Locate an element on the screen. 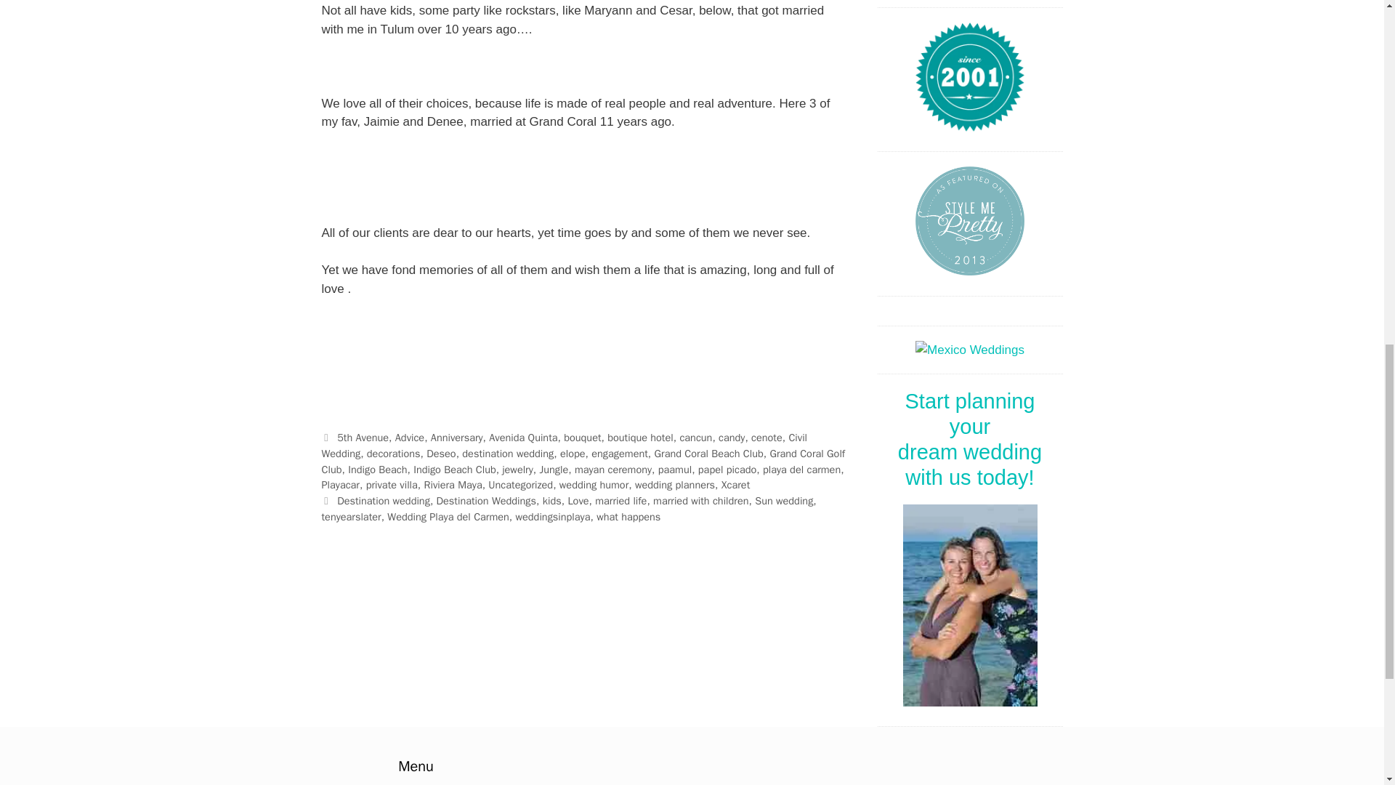 The width and height of the screenshot is (1395, 785). elope is located at coordinates (573, 453).